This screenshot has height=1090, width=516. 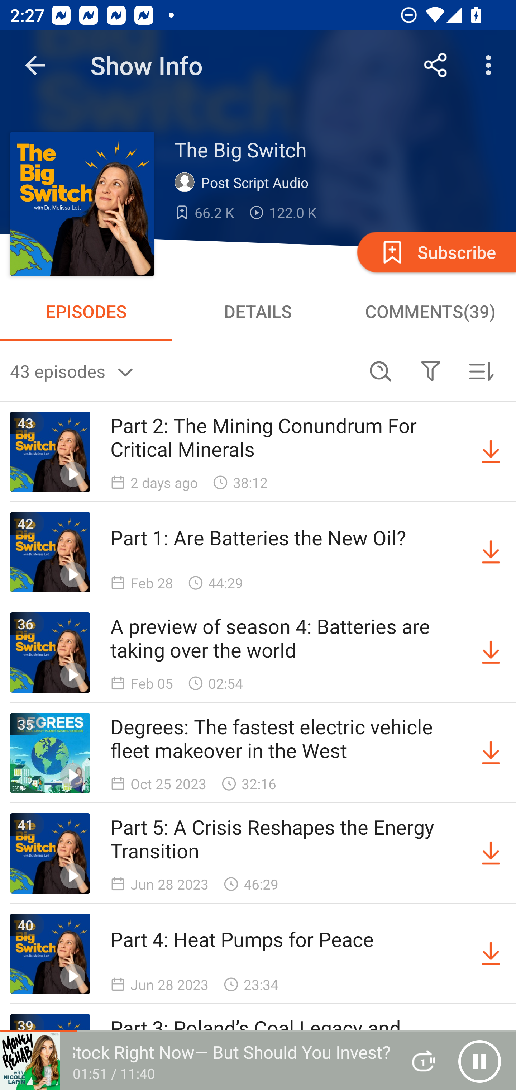 What do you see at coordinates (491, 65) in the screenshot?
I see `More options` at bounding box center [491, 65].